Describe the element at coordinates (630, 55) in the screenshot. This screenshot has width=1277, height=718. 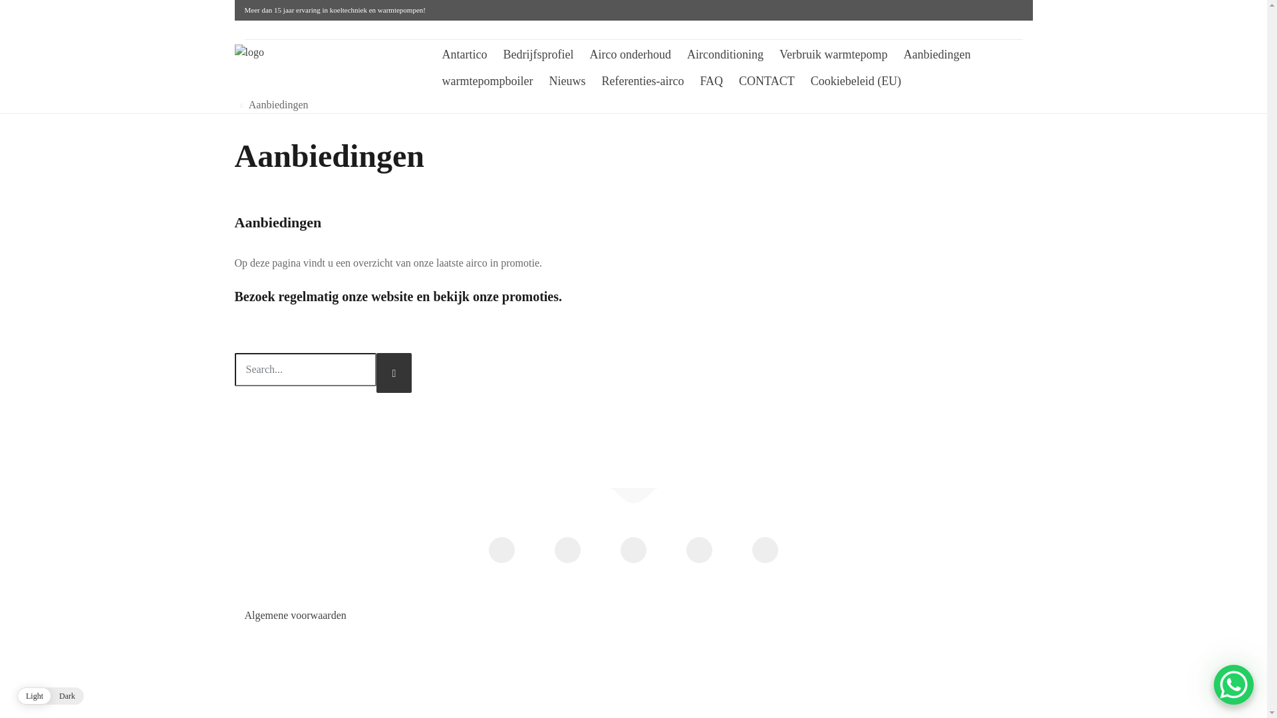
I see `Airco onderhoud` at that location.